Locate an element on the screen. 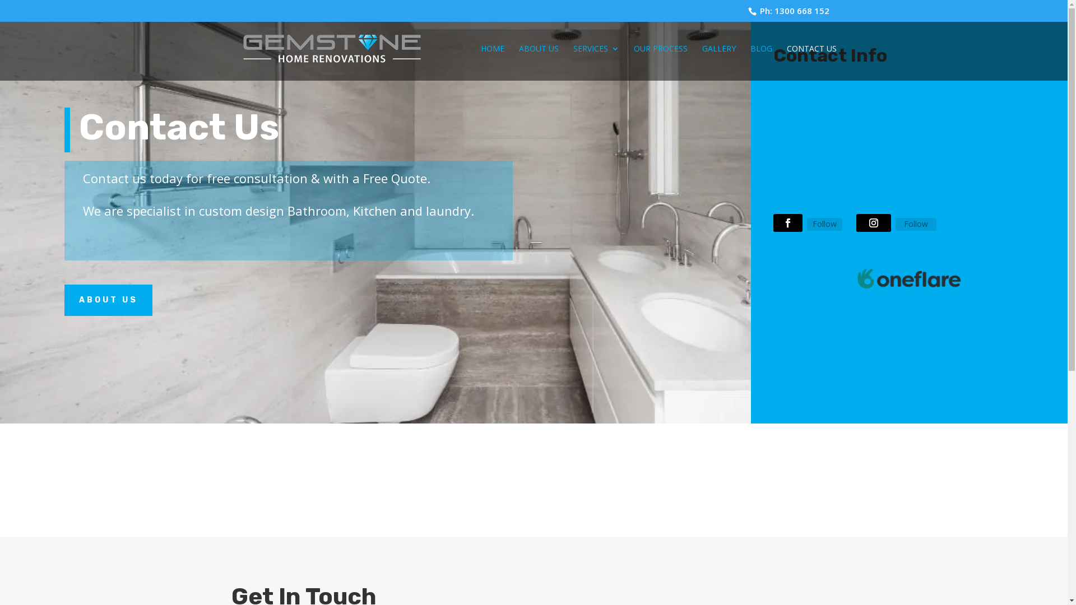 Image resolution: width=1076 pixels, height=605 pixels. BLOG is located at coordinates (761, 63).